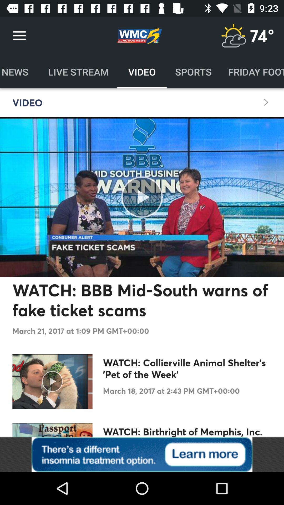 Image resolution: width=284 pixels, height=505 pixels. I want to click on advertisement, so click(142, 454).